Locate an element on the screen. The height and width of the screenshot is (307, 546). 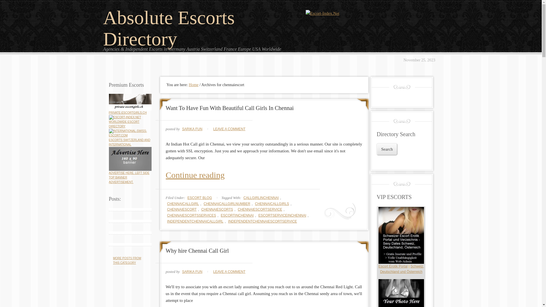
ESCORT BLOG is located at coordinates (200, 198).